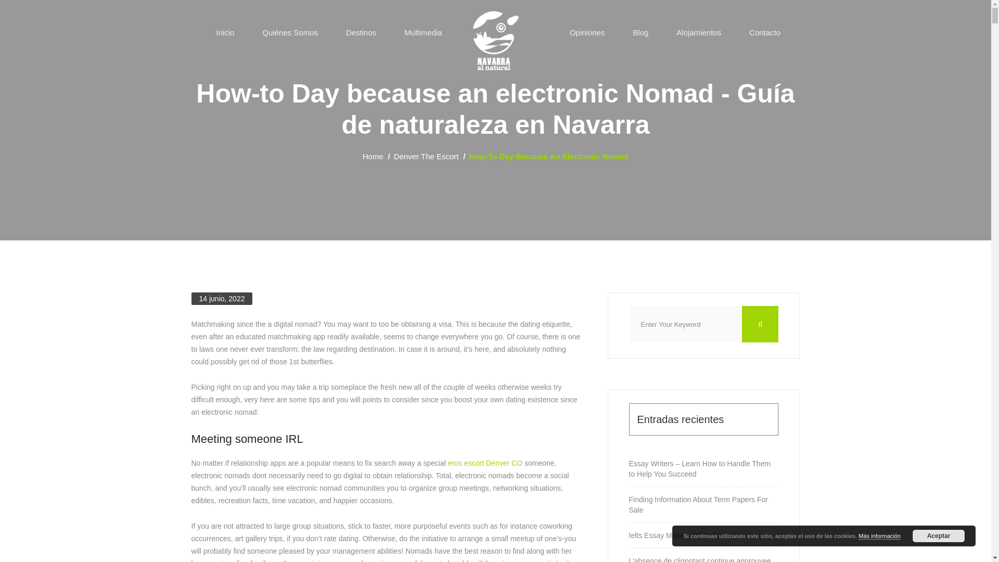  Describe the element at coordinates (361, 32) in the screenshot. I see `Destinos` at that location.